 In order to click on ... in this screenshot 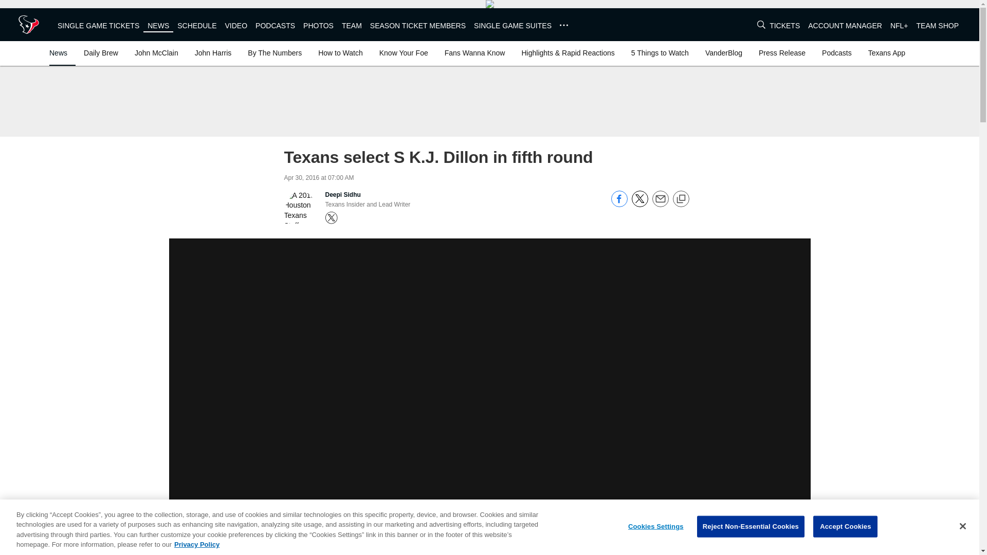, I will do `click(563, 25)`.